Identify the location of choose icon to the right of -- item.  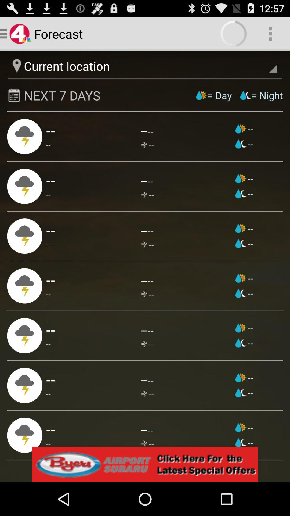
(147, 245).